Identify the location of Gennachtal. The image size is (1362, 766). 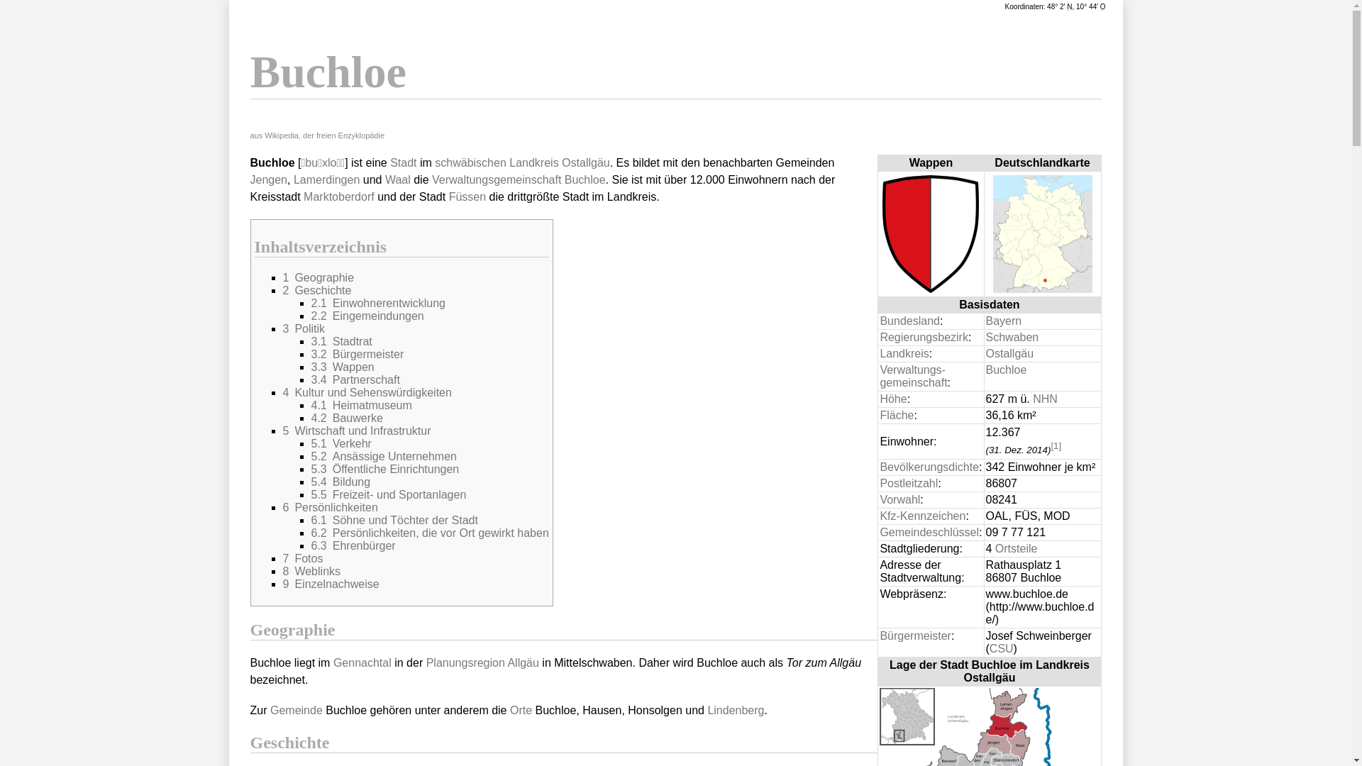
(362, 662).